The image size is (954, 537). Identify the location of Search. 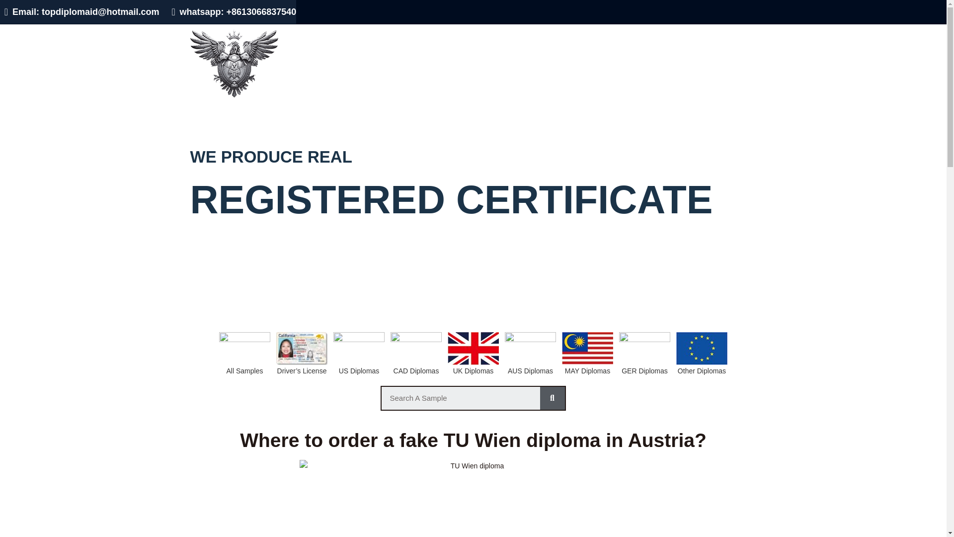
(461, 398).